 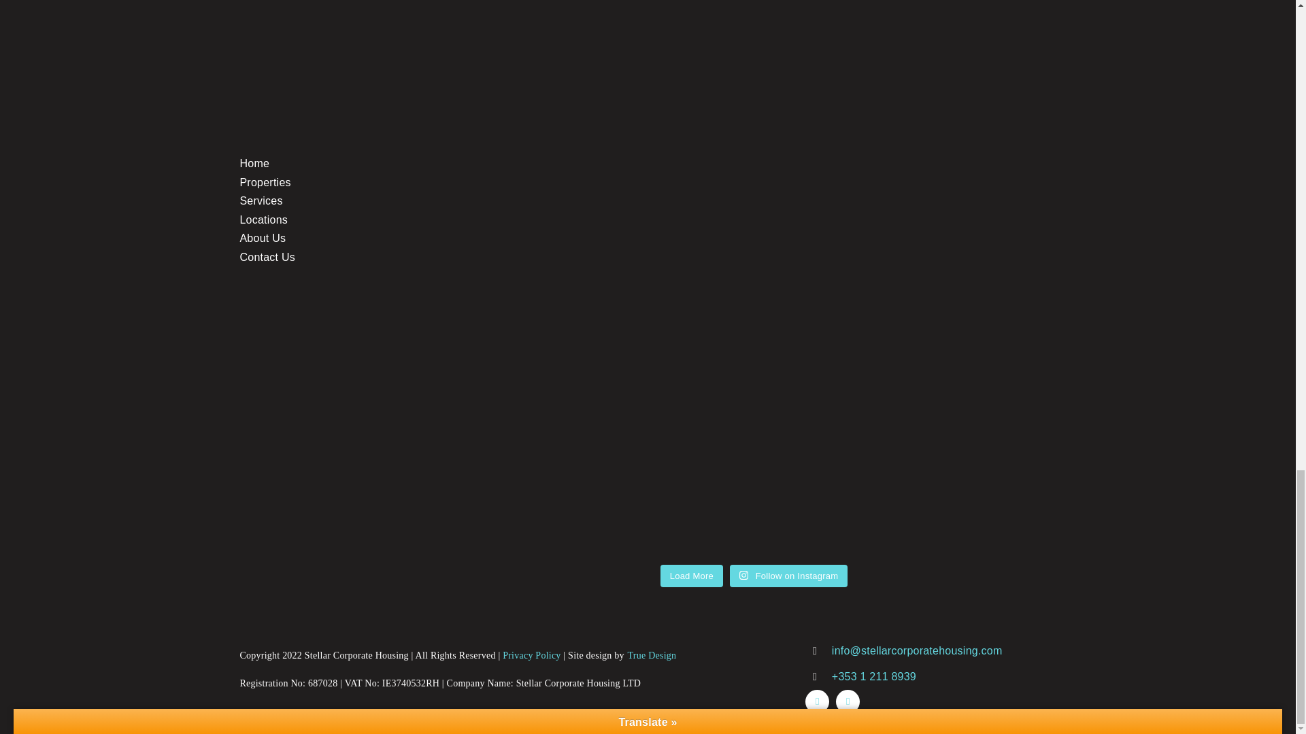 What do you see at coordinates (264, 182) in the screenshot?
I see `Properties` at bounding box center [264, 182].